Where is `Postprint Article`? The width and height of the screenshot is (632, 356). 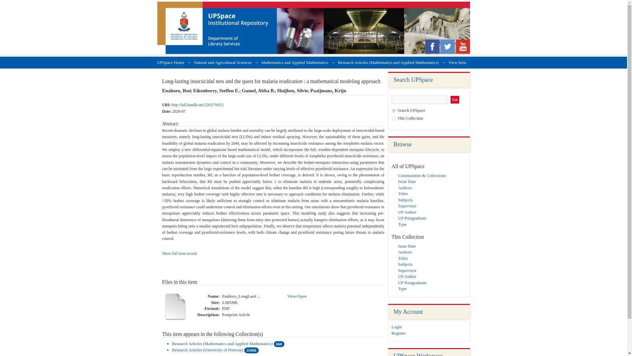
Postprint Article is located at coordinates (236, 315).